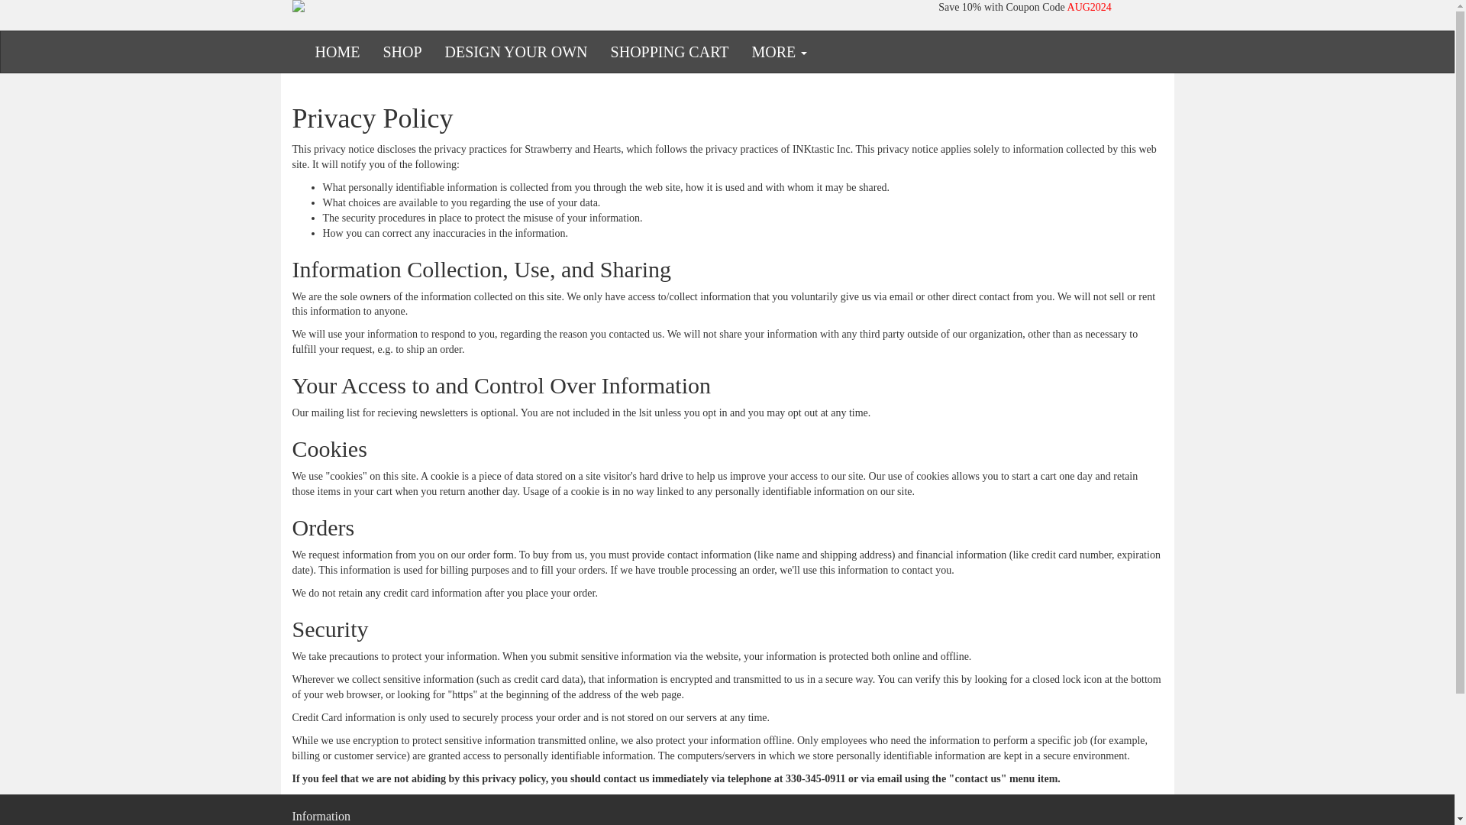  What do you see at coordinates (516, 52) in the screenshot?
I see `DESIGN YOUR OWN` at bounding box center [516, 52].